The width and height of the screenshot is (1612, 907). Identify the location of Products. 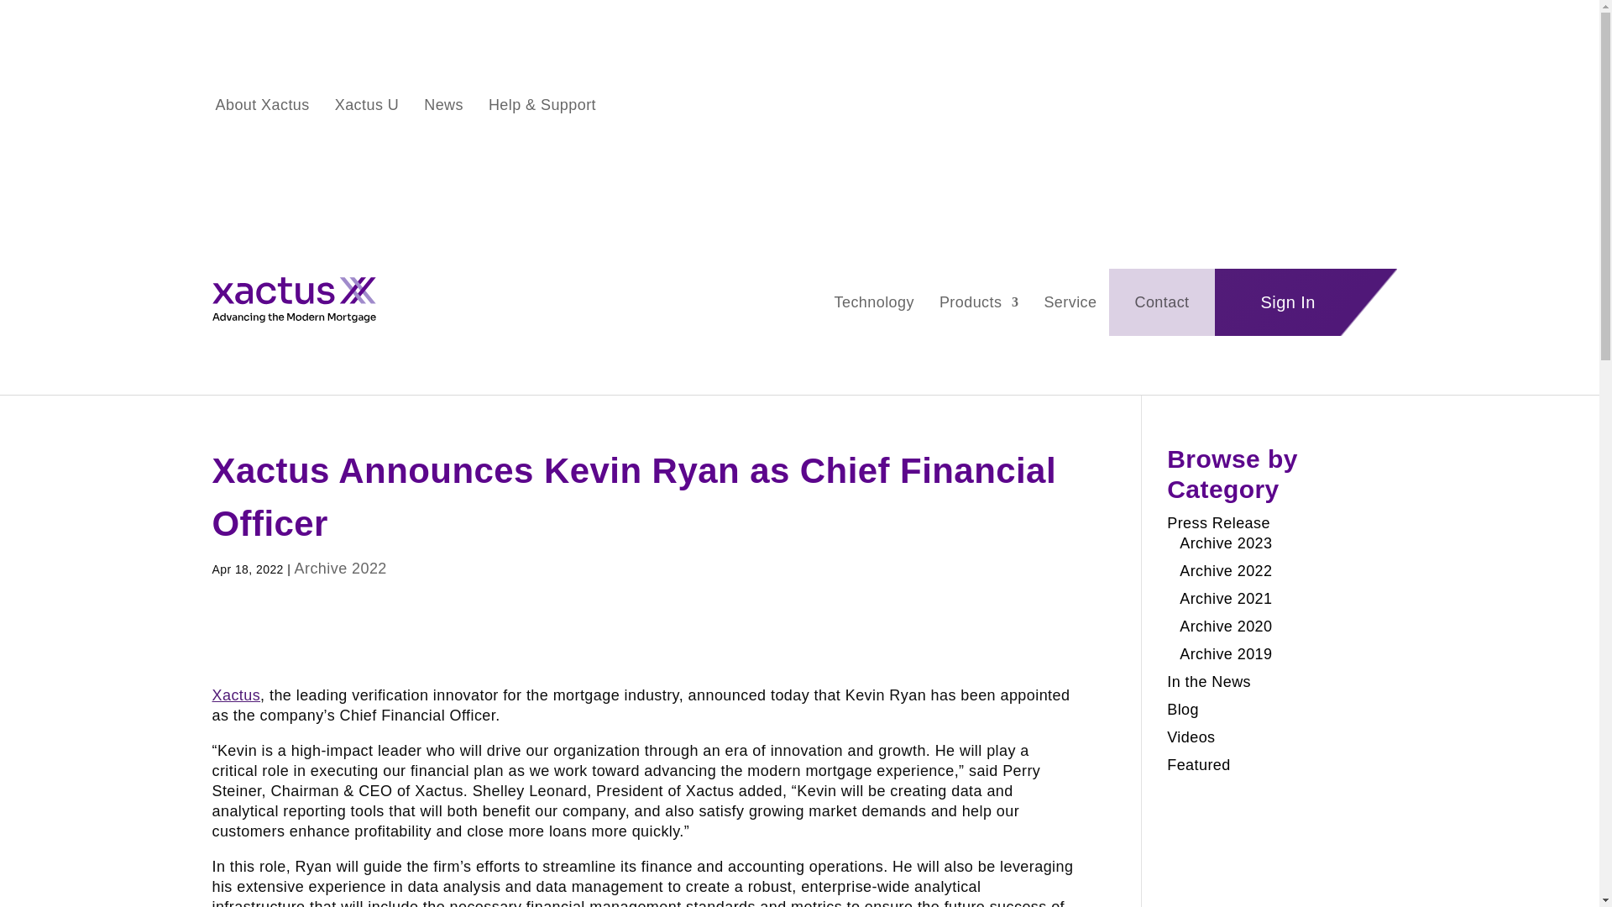
(979, 306).